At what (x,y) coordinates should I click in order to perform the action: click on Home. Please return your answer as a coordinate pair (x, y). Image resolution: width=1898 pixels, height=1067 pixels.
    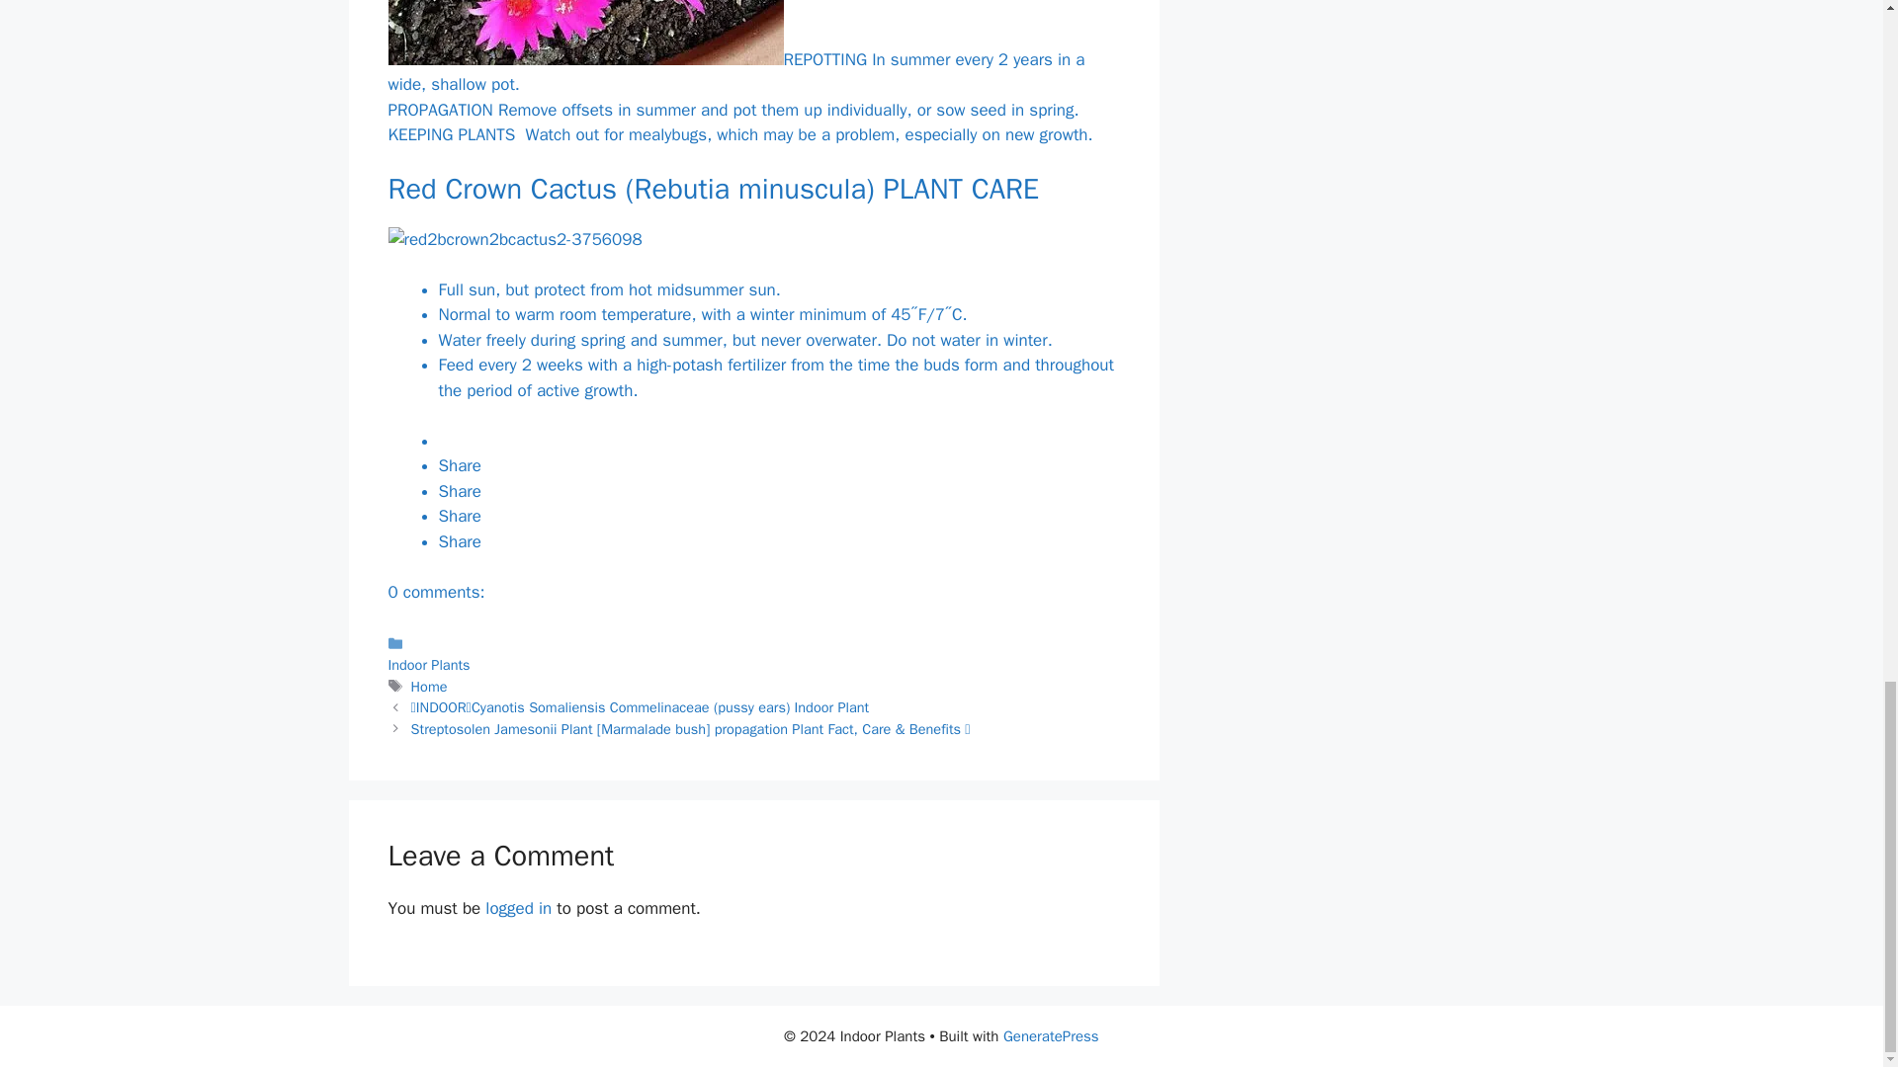
    Looking at the image, I should click on (429, 686).